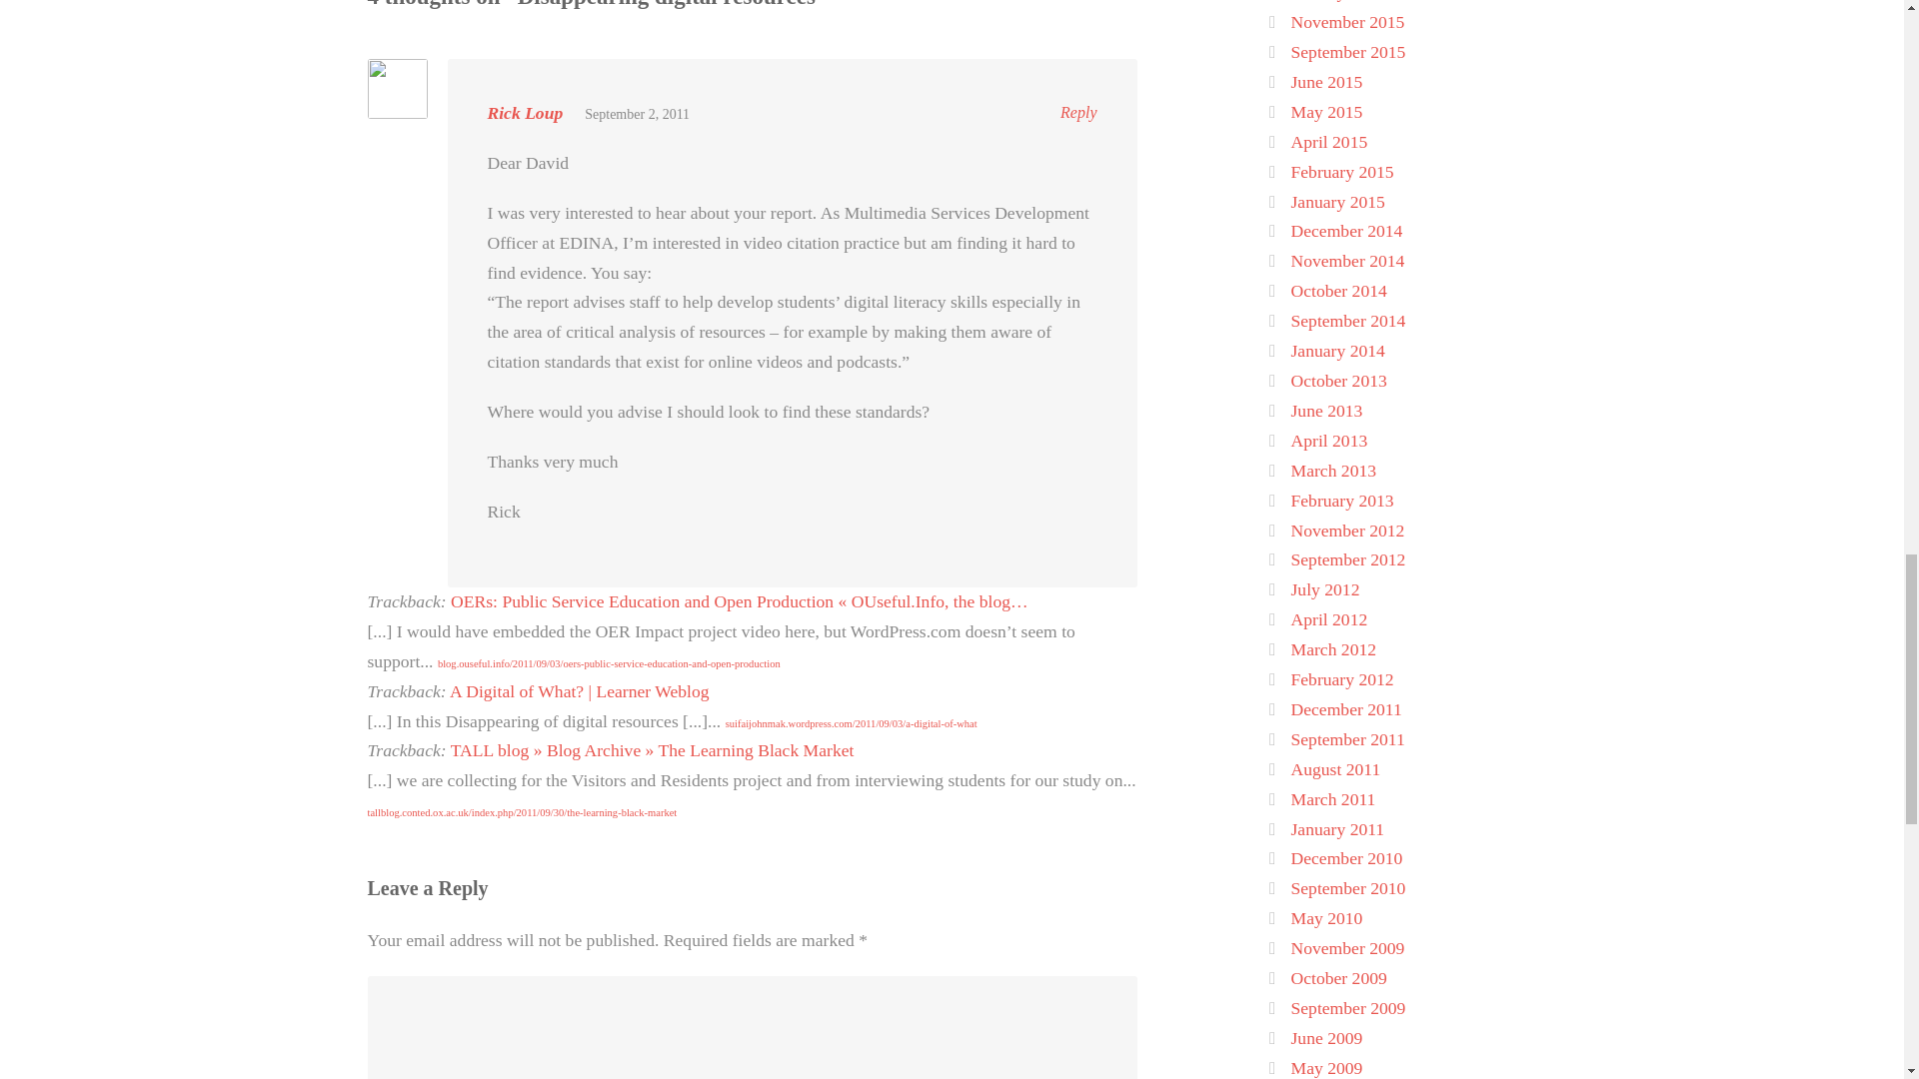 This screenshot has height=1079, width=1919. Describe the element at coordinates (526, 112) in the screenshot. I see `Rick Loup` at that location.